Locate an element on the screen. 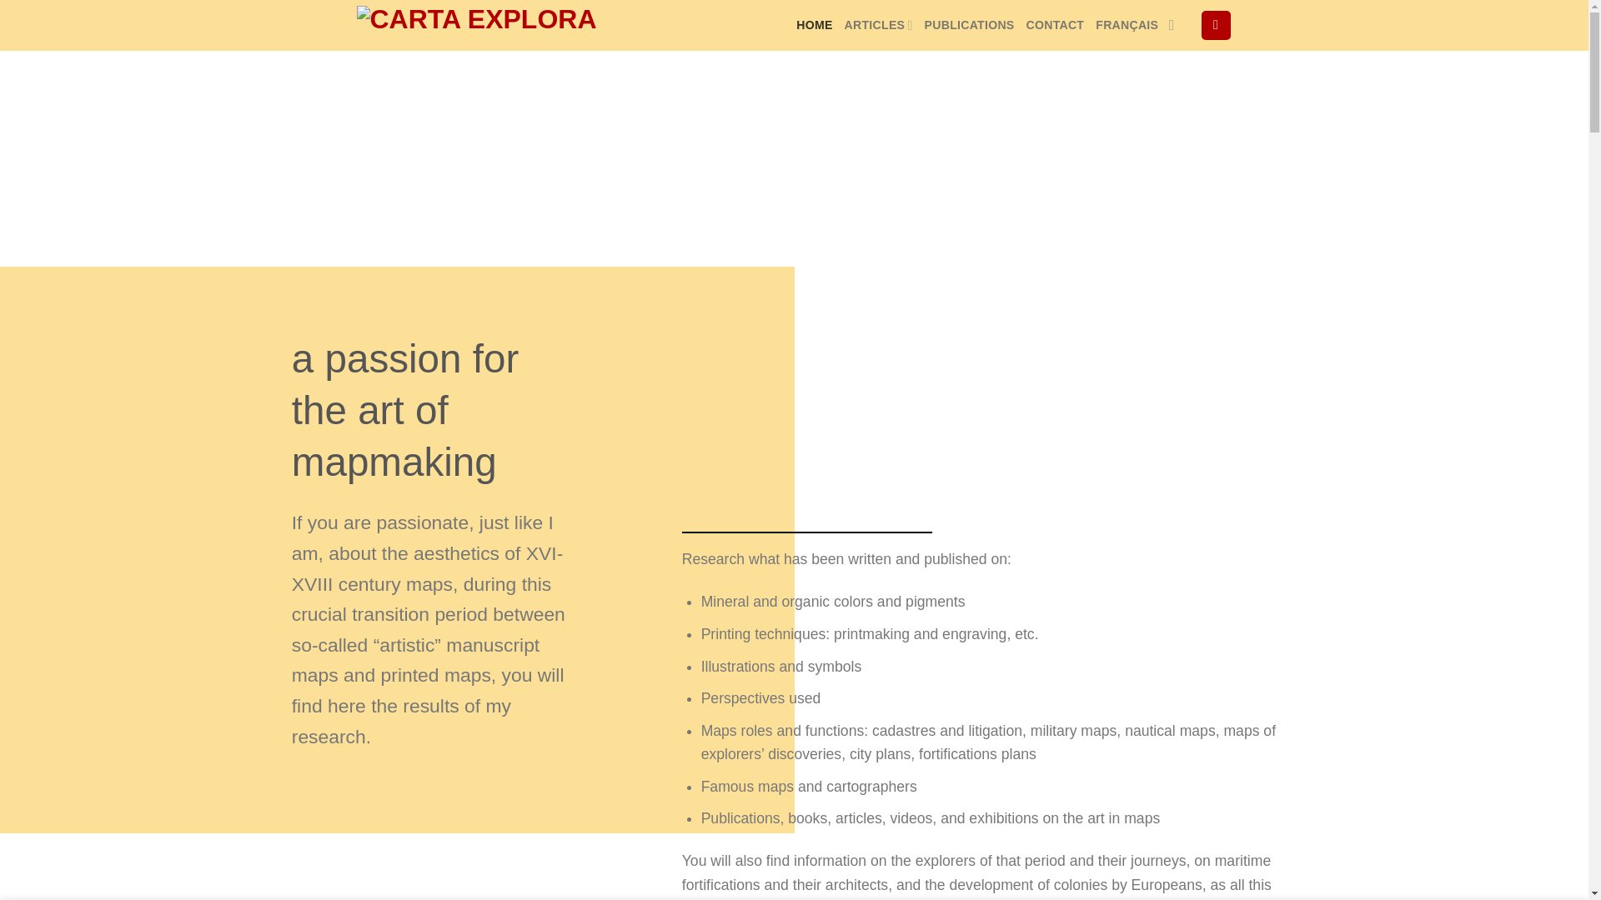  Follow on Instagram is located at coordinates (1176, 25).